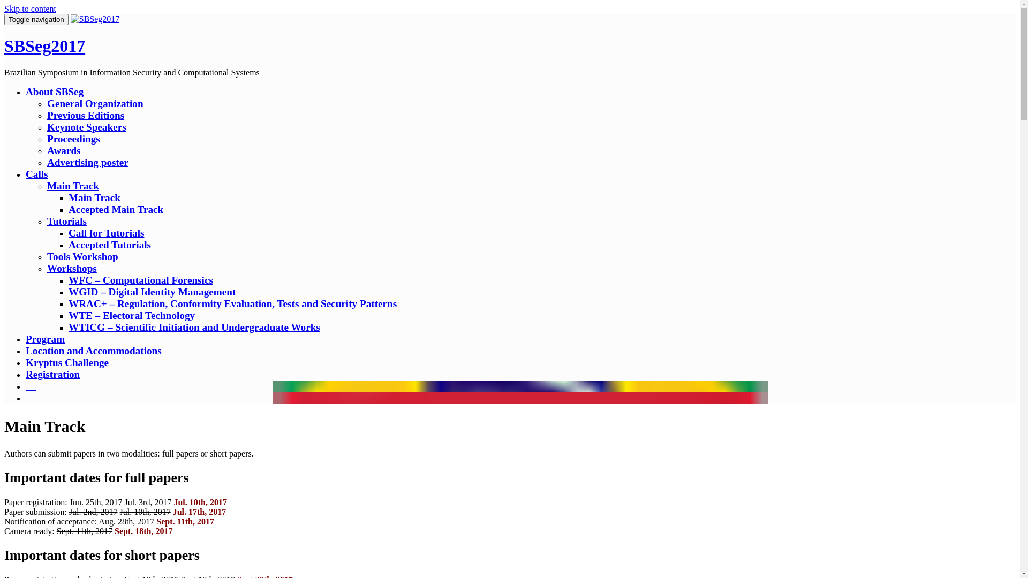 The image size is (1028, 578). I want to click on Program, so click(45, 339).